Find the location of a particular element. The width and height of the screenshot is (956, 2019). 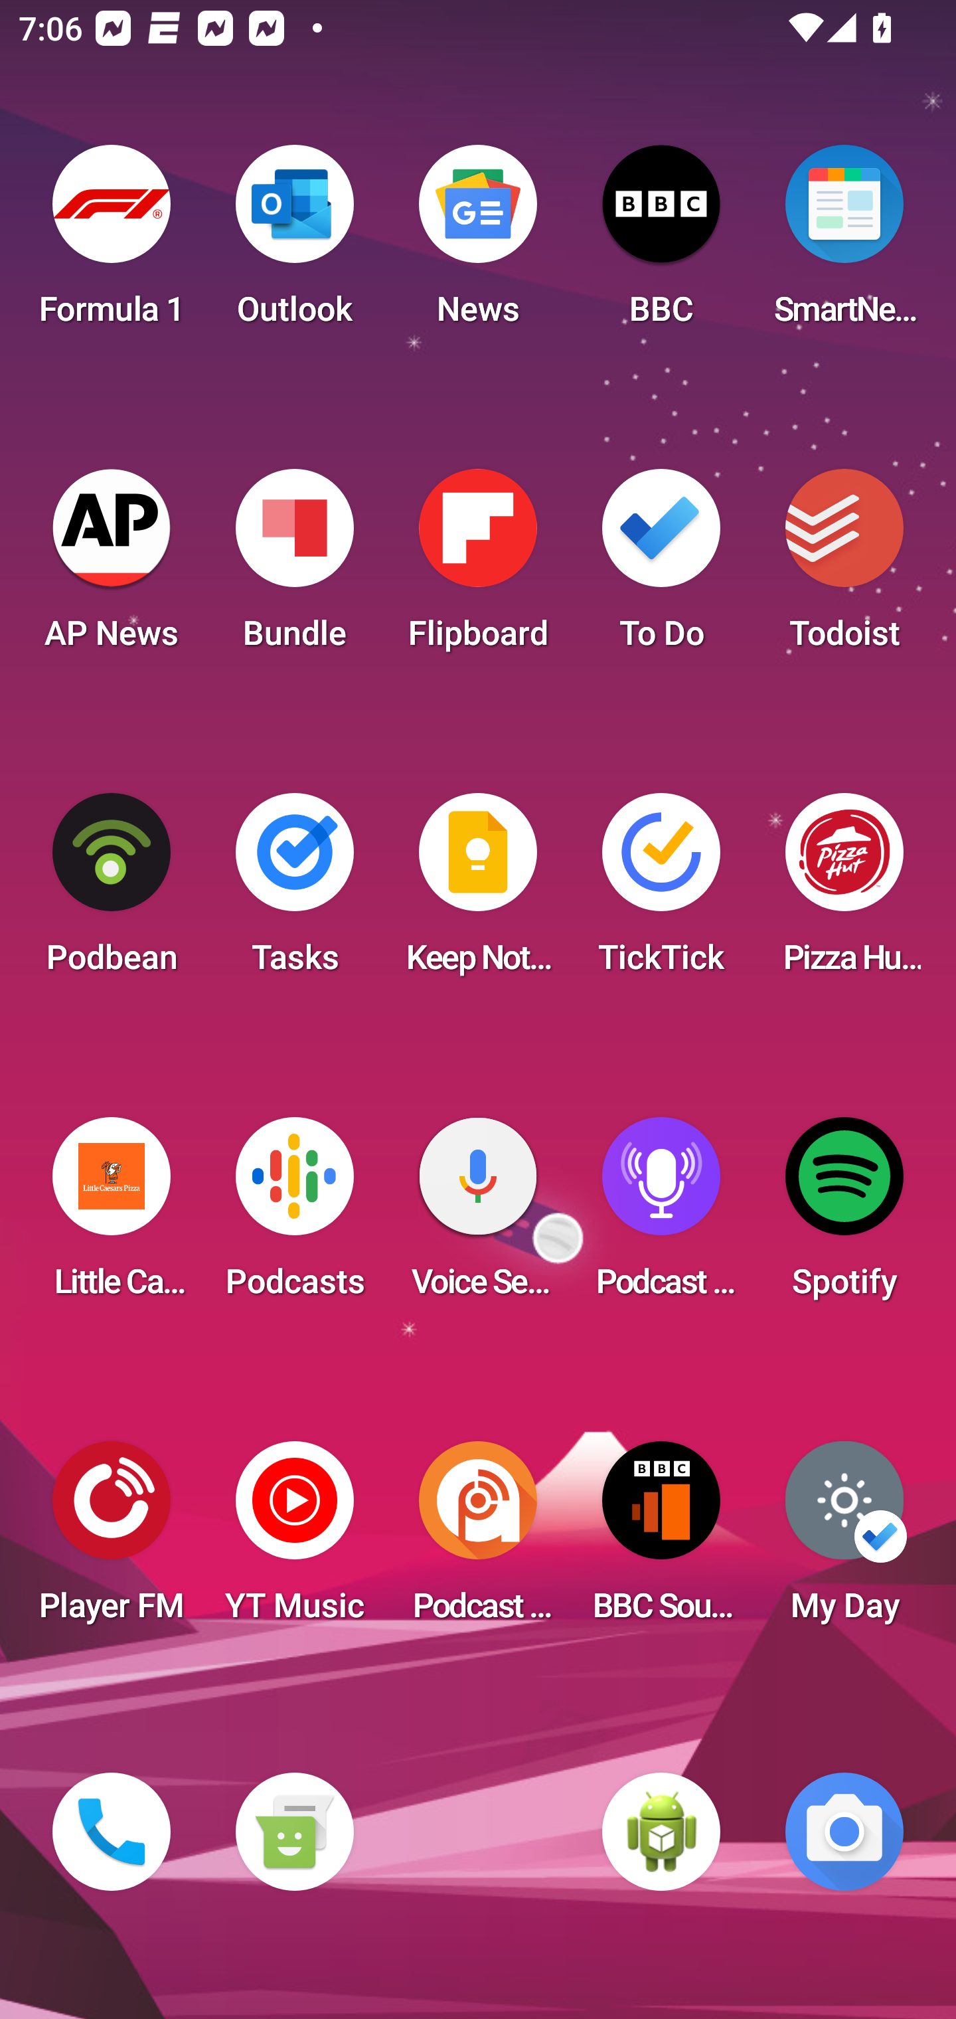

Podcast Addict is located at coordinates (478, 1539).